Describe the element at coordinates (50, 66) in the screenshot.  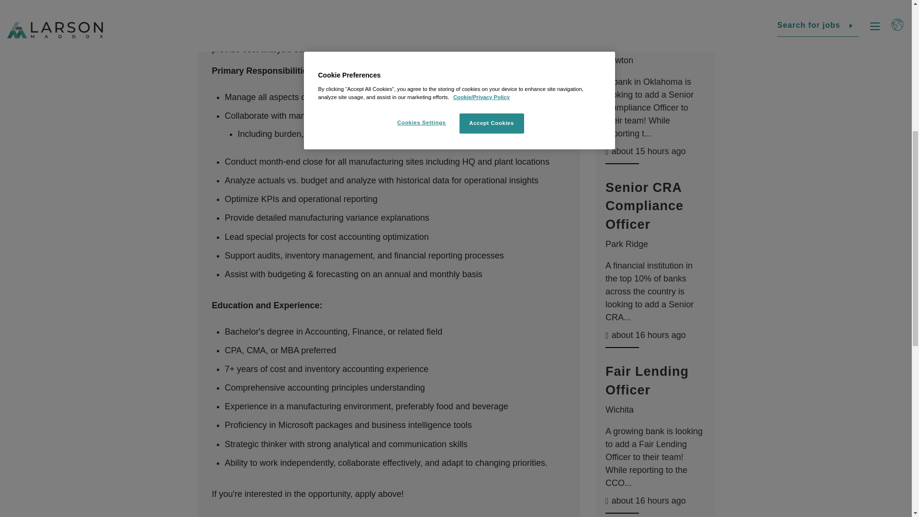
I see `Go to the Homepage` at that location.